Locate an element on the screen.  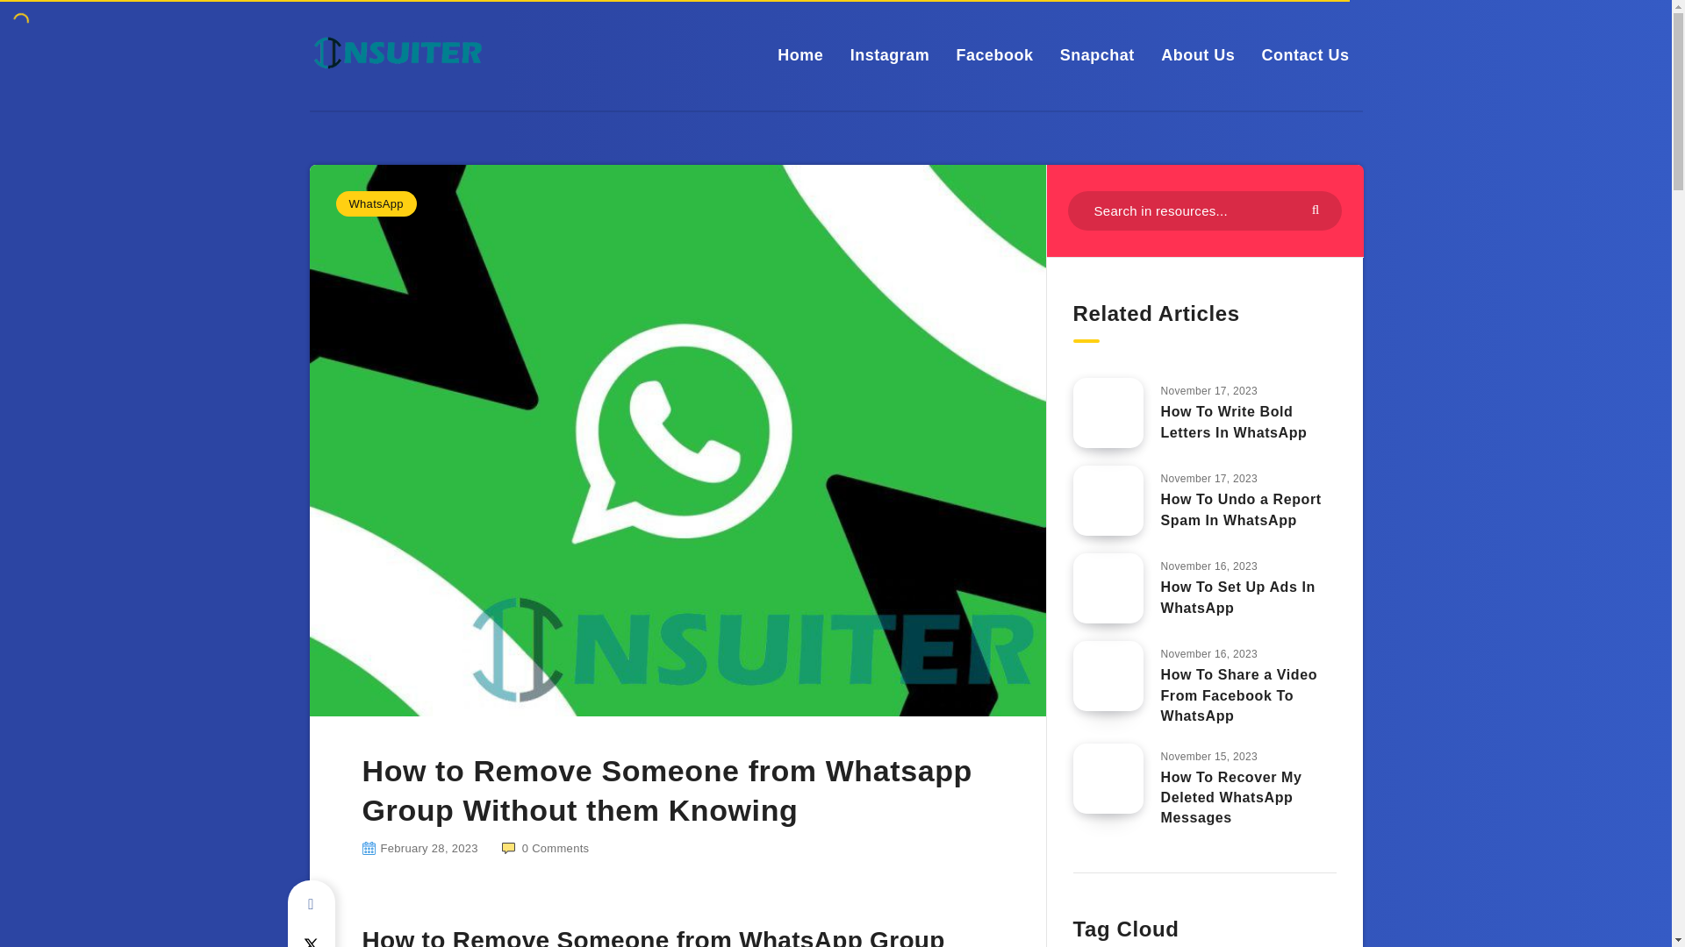
WhatsApp is located at coordinates (376, 203).